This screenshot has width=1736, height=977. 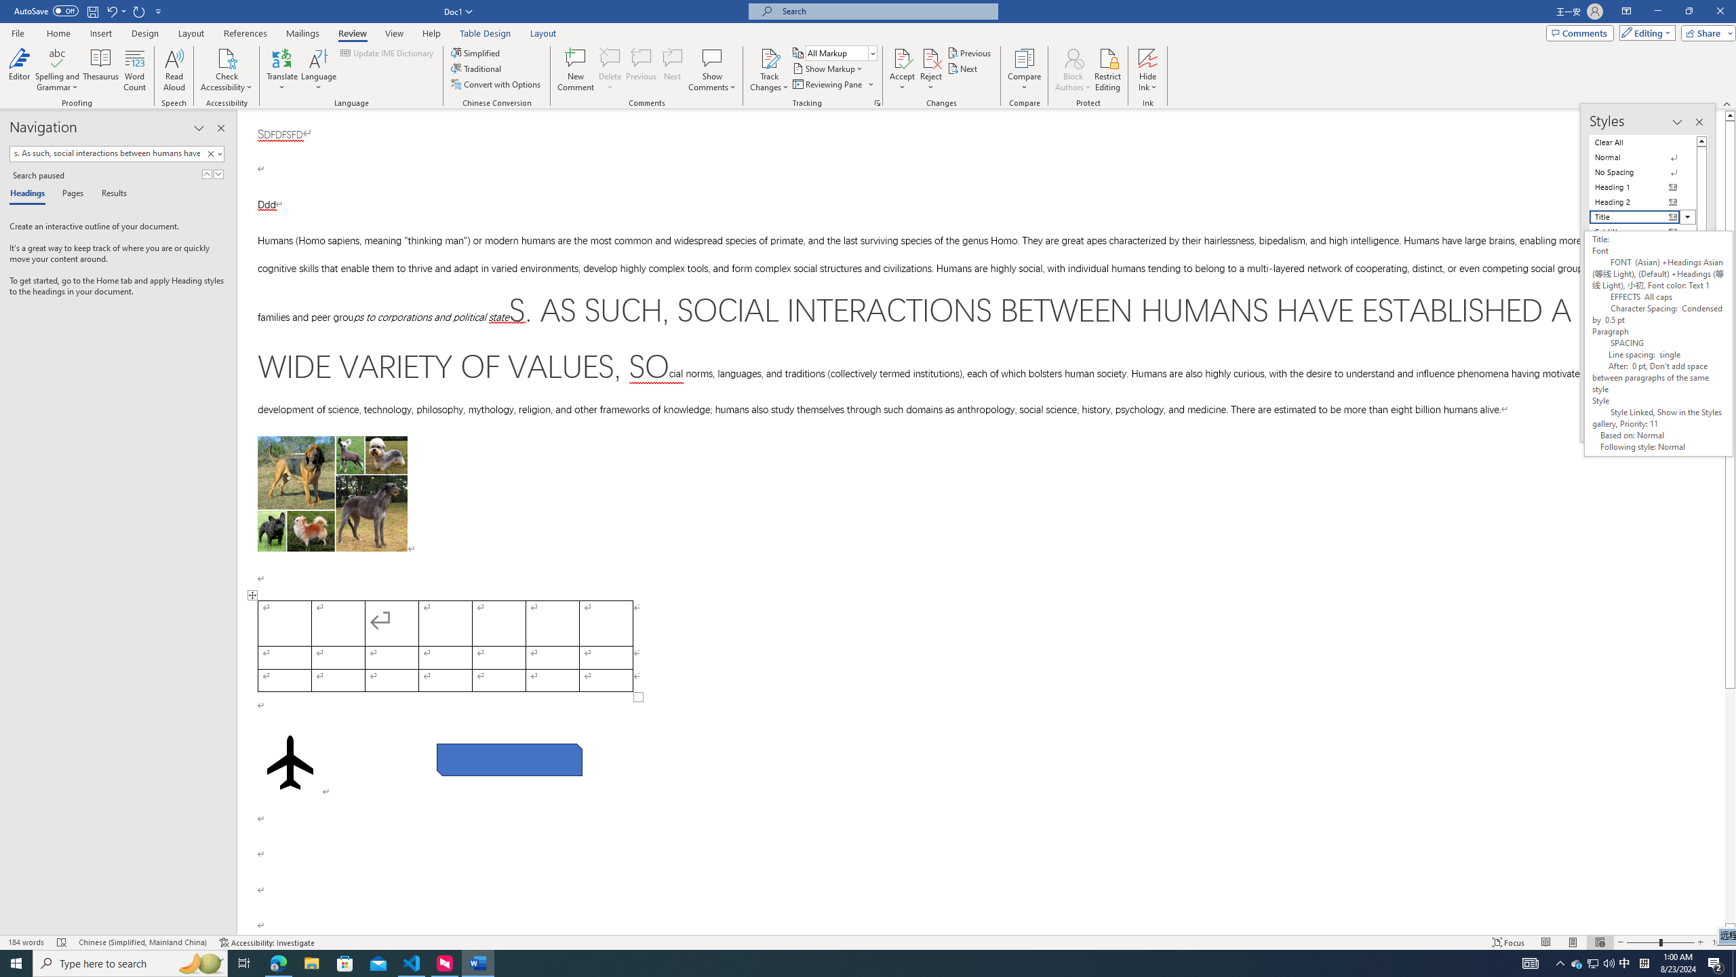 I want to click on Next Result, so click(x=218, y=174).